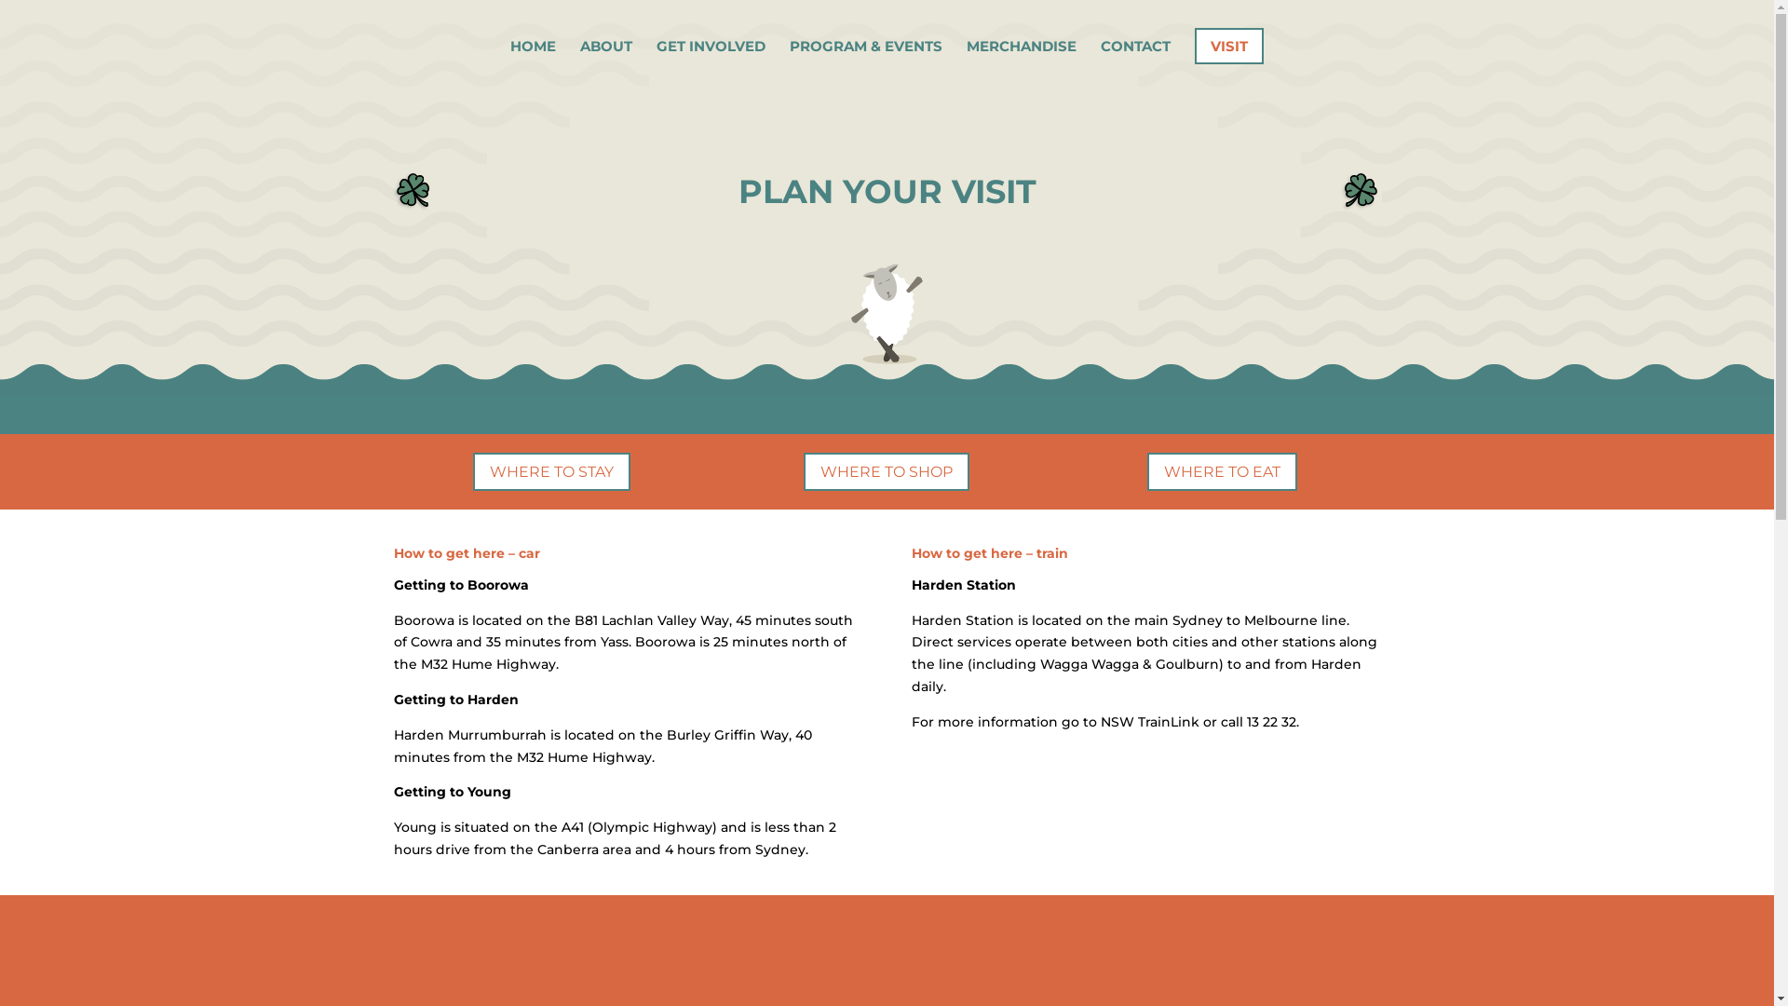 This screenshot has width=1788, height=1006. Describe the element at coordinates (866, 60) in the screenshot. I see `PROGRAM & EVENTS` at that location.